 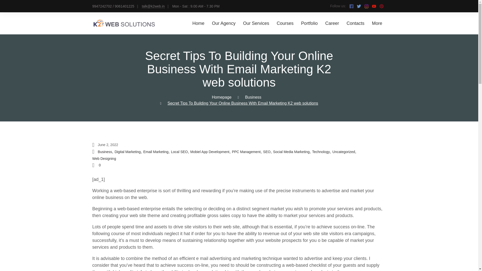 What do you see at coordinates (105, 152) in the screenshot?
I see `Business` at bounding box center [105, 152].